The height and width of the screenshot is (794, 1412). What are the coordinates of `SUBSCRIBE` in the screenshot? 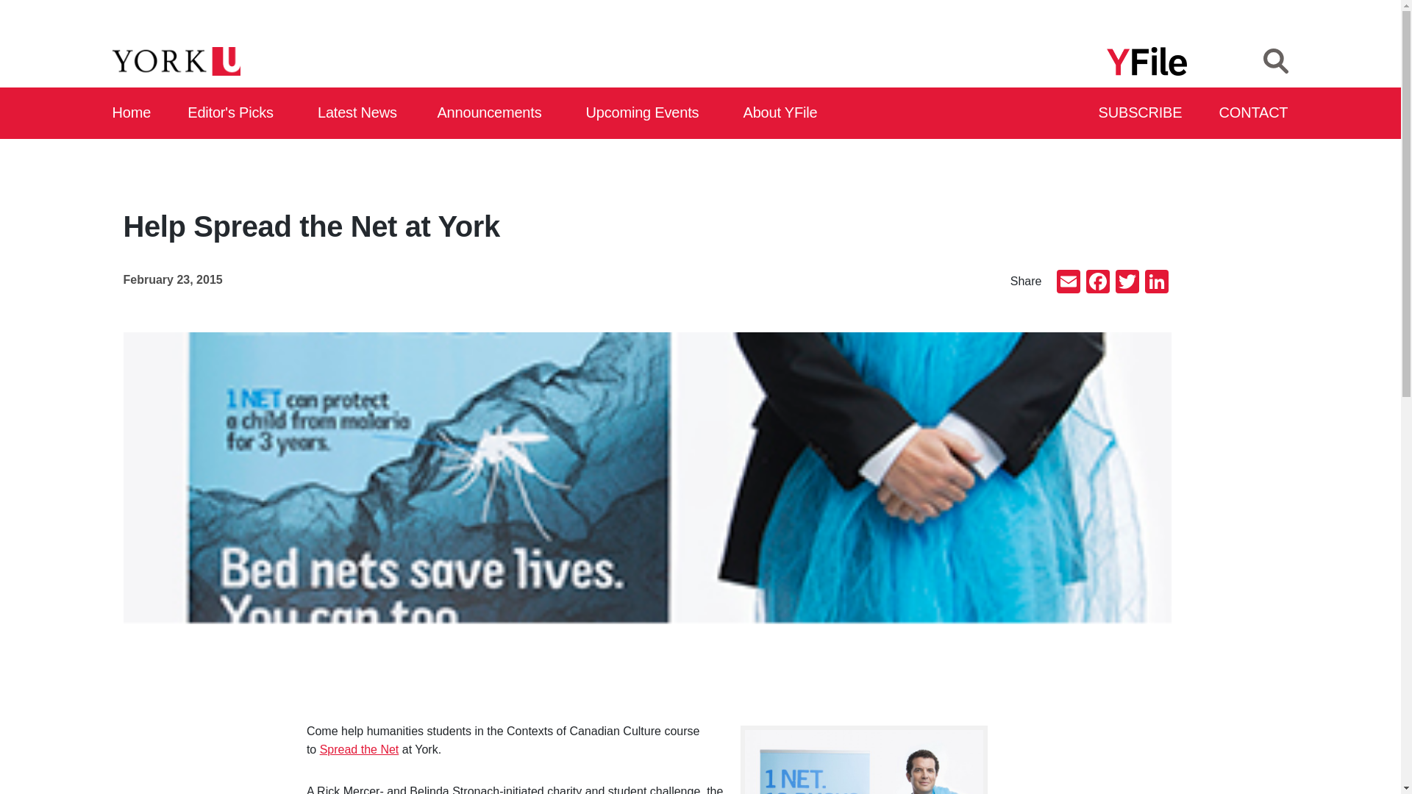 It's located at (1141, 113).